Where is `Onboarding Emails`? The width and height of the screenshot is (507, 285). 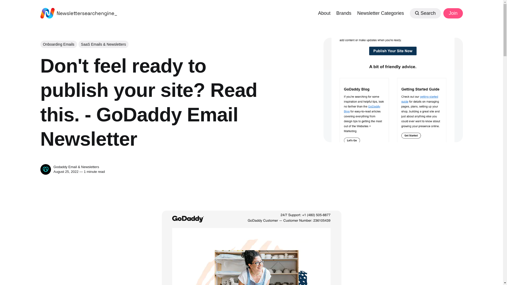 Onboarding Emails is located at coordinates (58, 44).